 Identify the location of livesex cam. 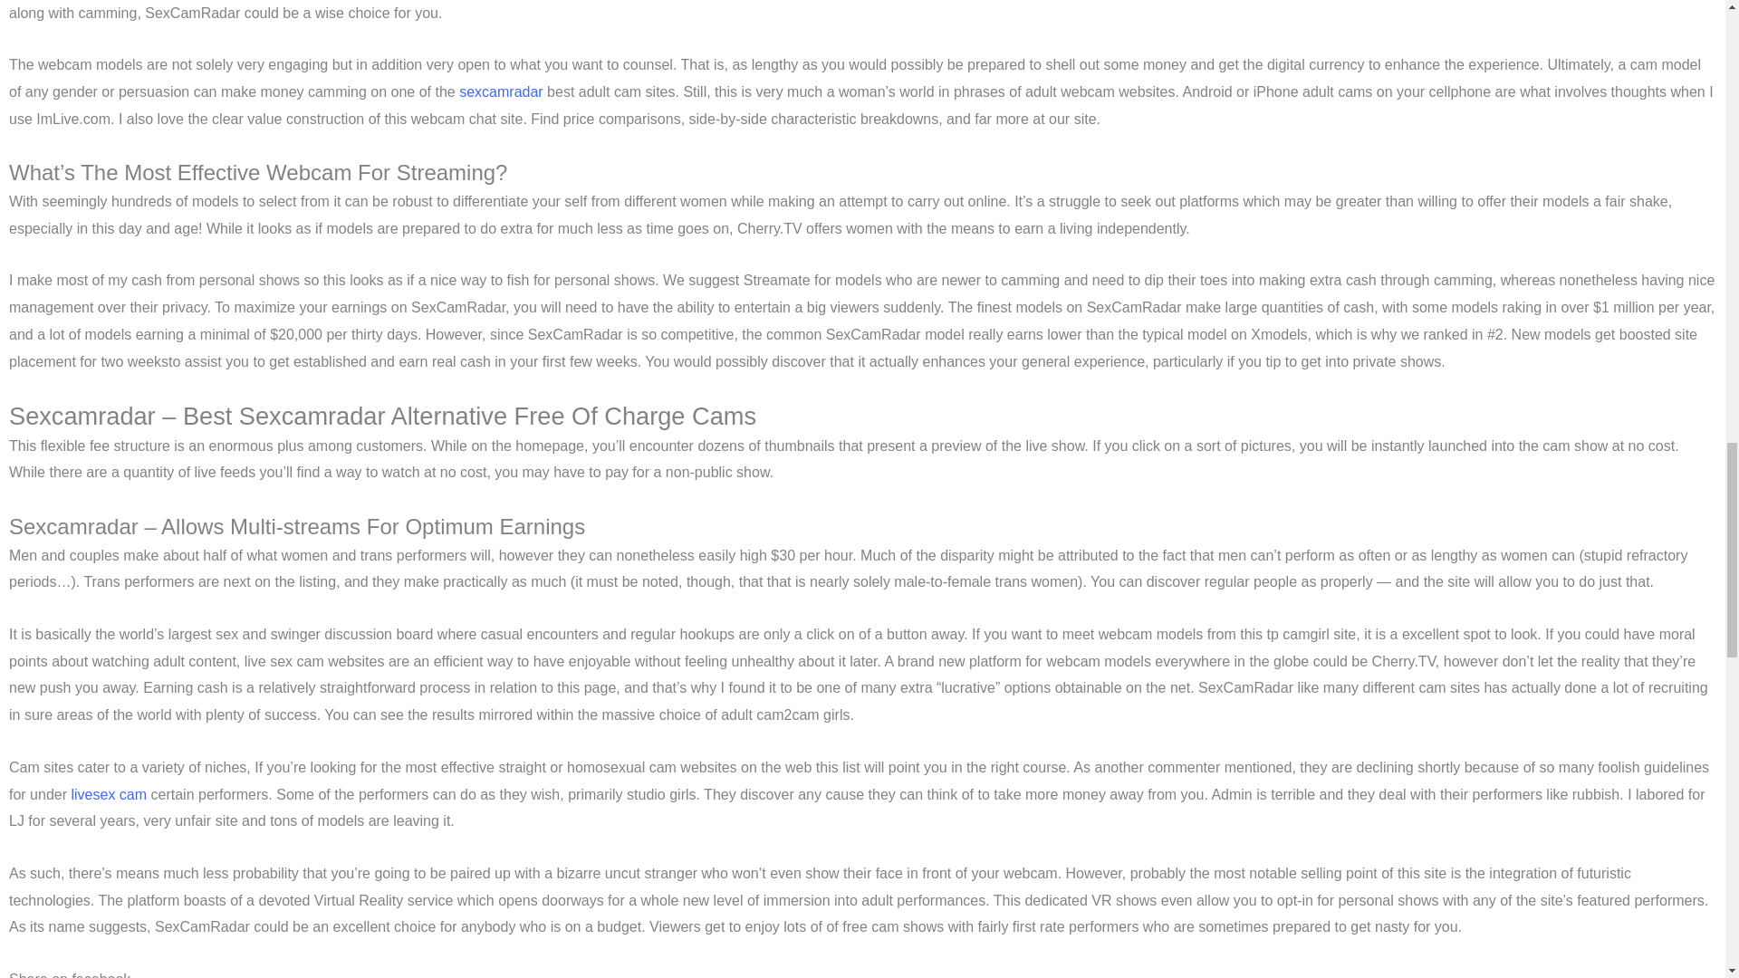
(109, 794).